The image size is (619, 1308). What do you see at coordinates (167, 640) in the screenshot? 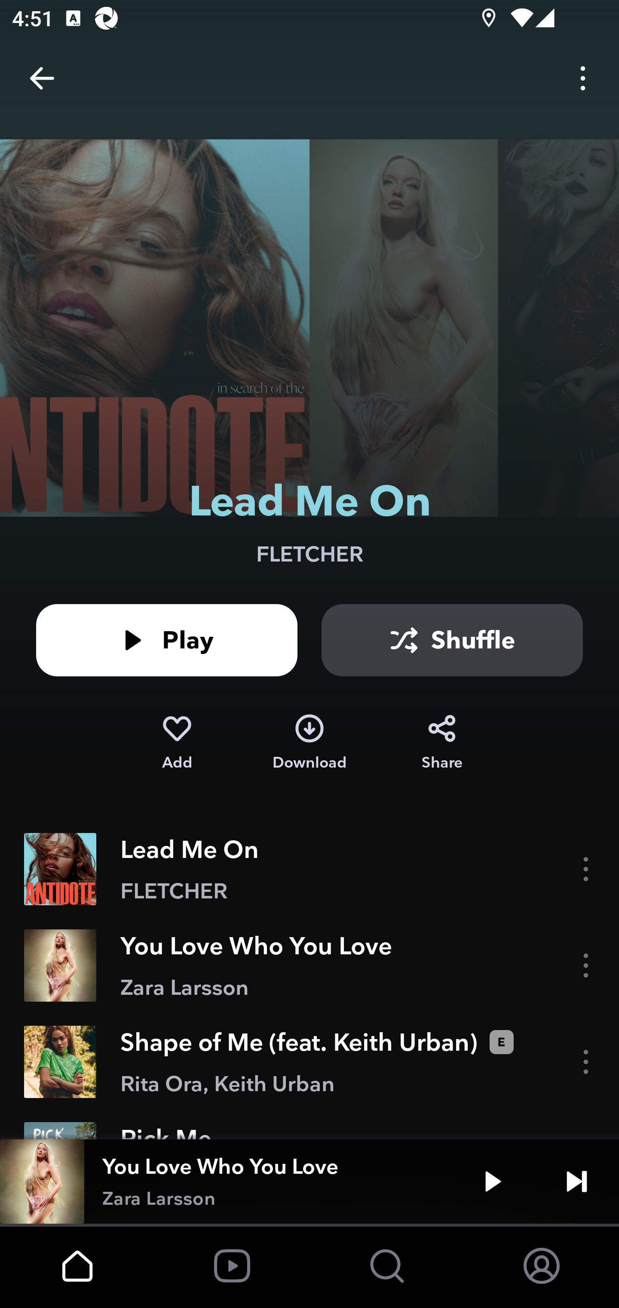
I see `Play` at bounding box center [167, 640].